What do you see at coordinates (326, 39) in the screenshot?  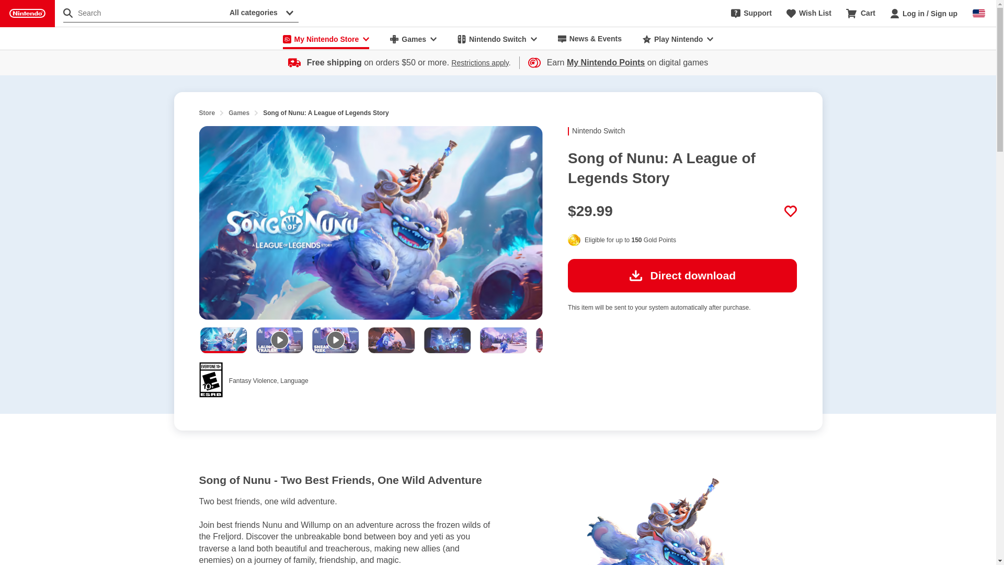 I see `My Nintendo Store` at bounding box center [326, 39].